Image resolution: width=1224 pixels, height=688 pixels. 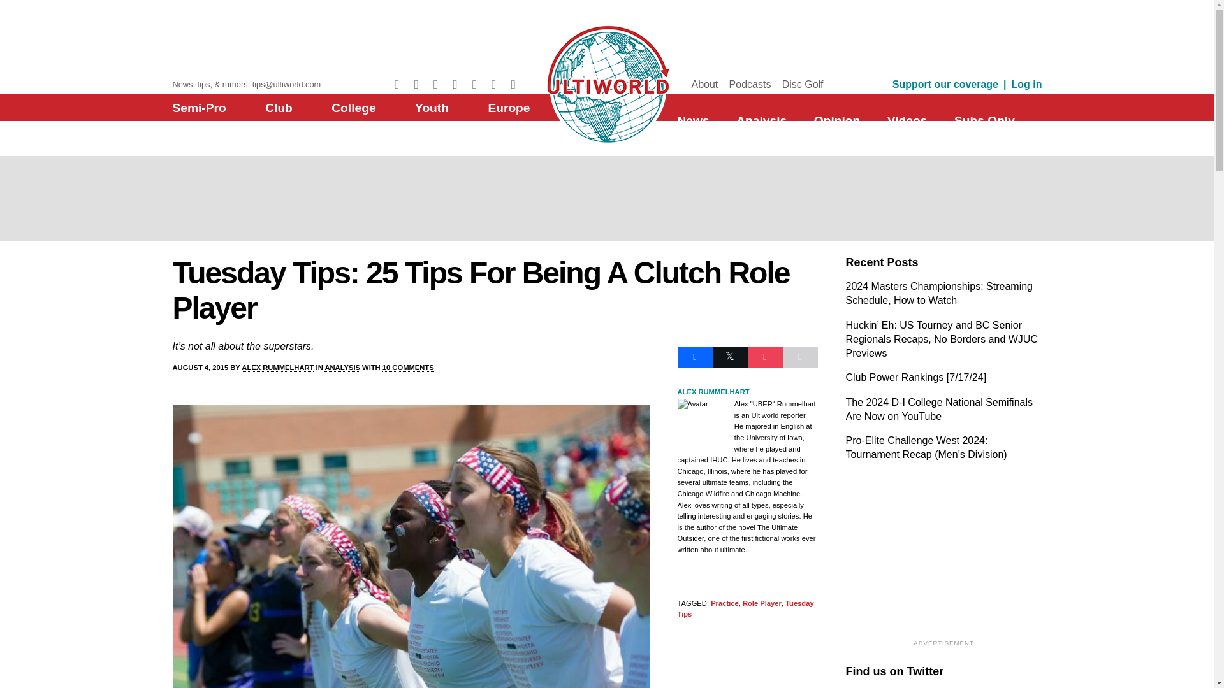 I want to click on Subs Only, so click(x=984, y=120).